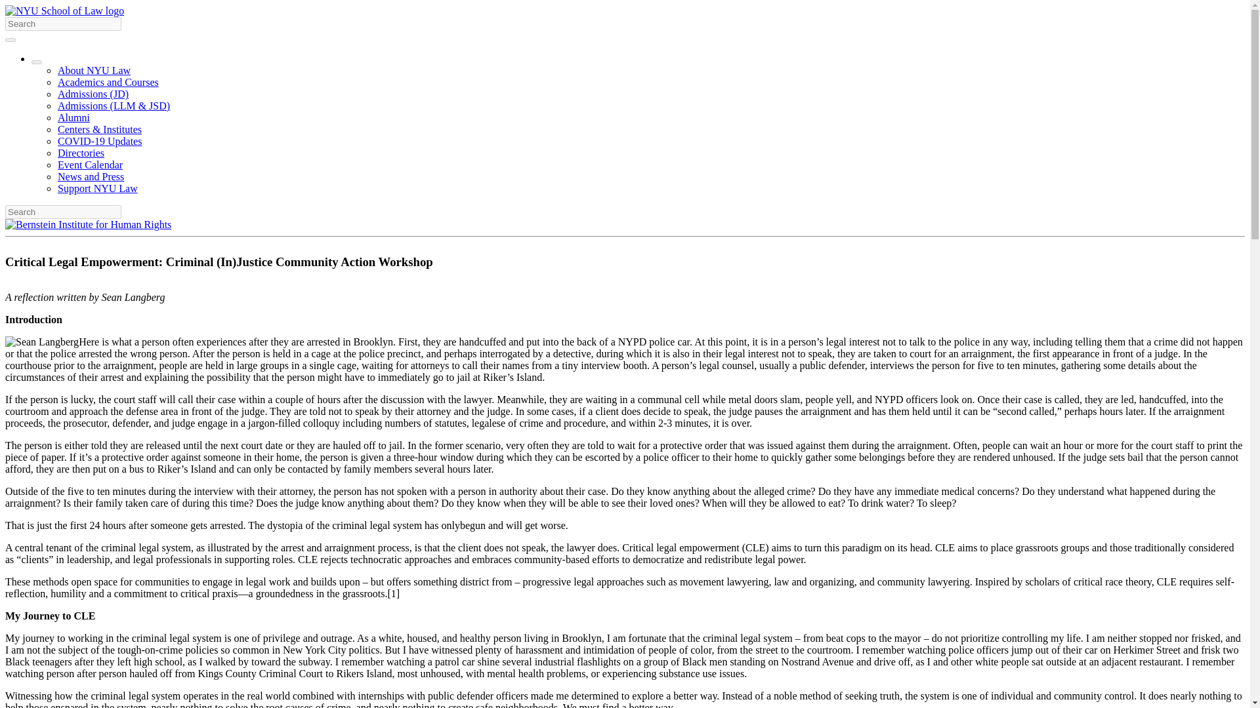 The image size is (1260, 708). What do you see at coordinates (81, 152) in the screenshot?
I see `Directories` at bounding box center [81, 152].